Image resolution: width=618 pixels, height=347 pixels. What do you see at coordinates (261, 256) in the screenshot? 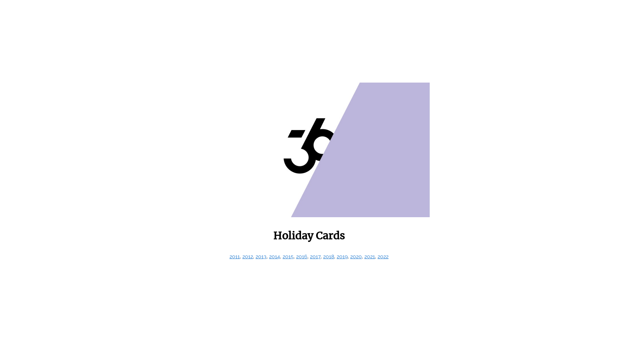
I see `2013` at bounding box center [261, 256].